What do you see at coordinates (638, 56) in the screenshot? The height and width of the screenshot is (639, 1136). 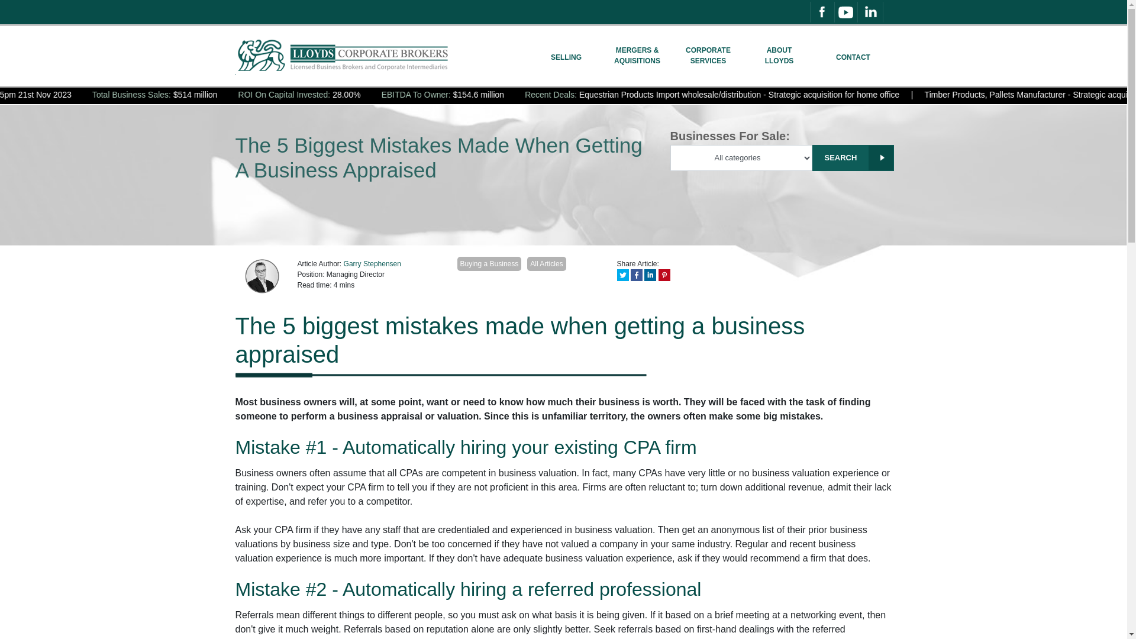 I see `MERGERS &
AQUISITIONS` at bounding box center [638, 56].